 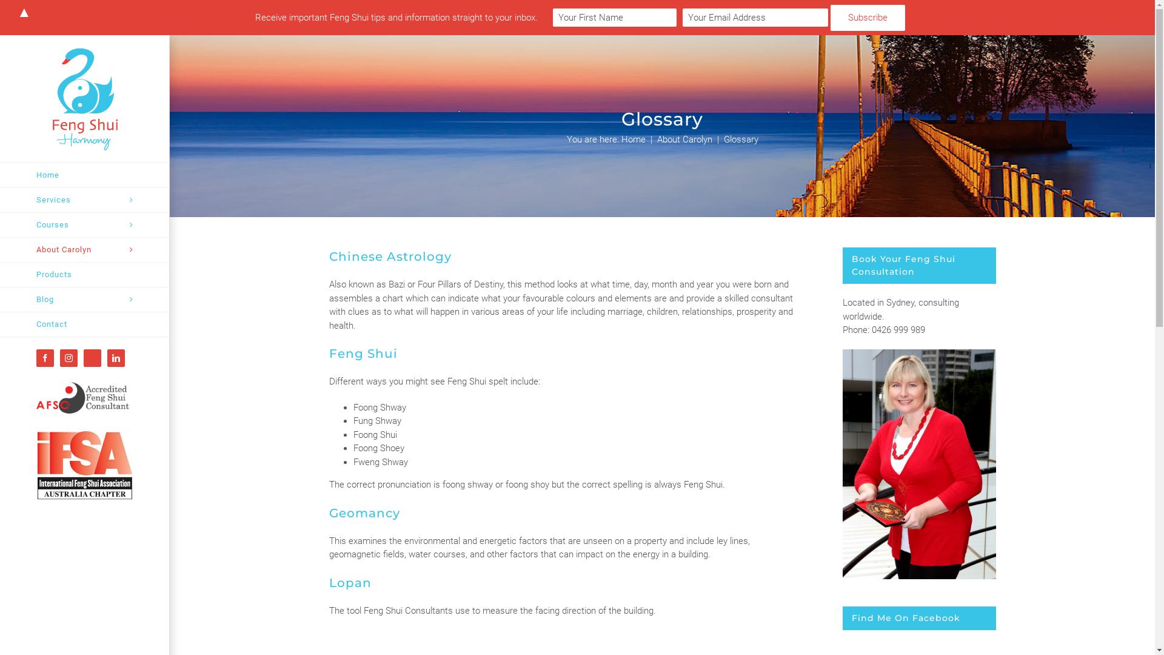 What do you see at coordinates (85, 325) in the screenshot?
I see `Contact` at bounding box center [85, 325].